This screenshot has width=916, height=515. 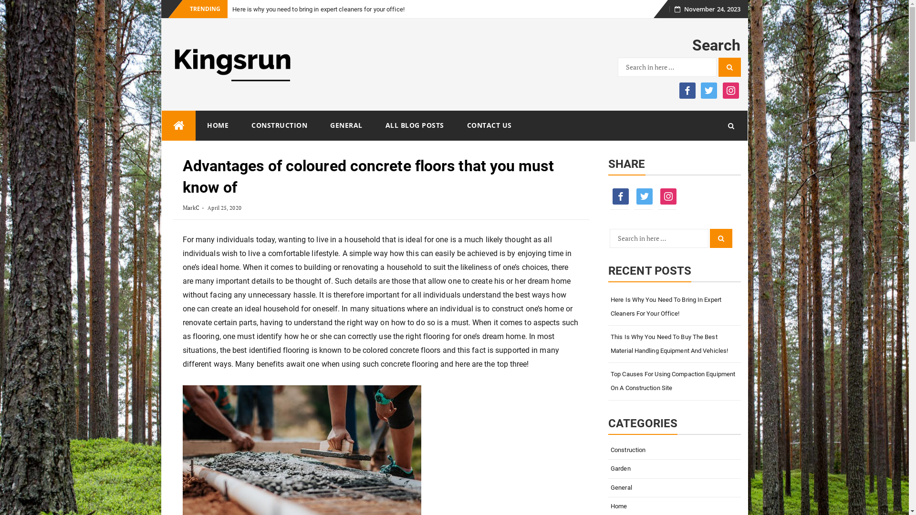 What do you see at coordinates (687, 90) in the screenshot?
I see `Facebook` at bounding box center [687, 90].